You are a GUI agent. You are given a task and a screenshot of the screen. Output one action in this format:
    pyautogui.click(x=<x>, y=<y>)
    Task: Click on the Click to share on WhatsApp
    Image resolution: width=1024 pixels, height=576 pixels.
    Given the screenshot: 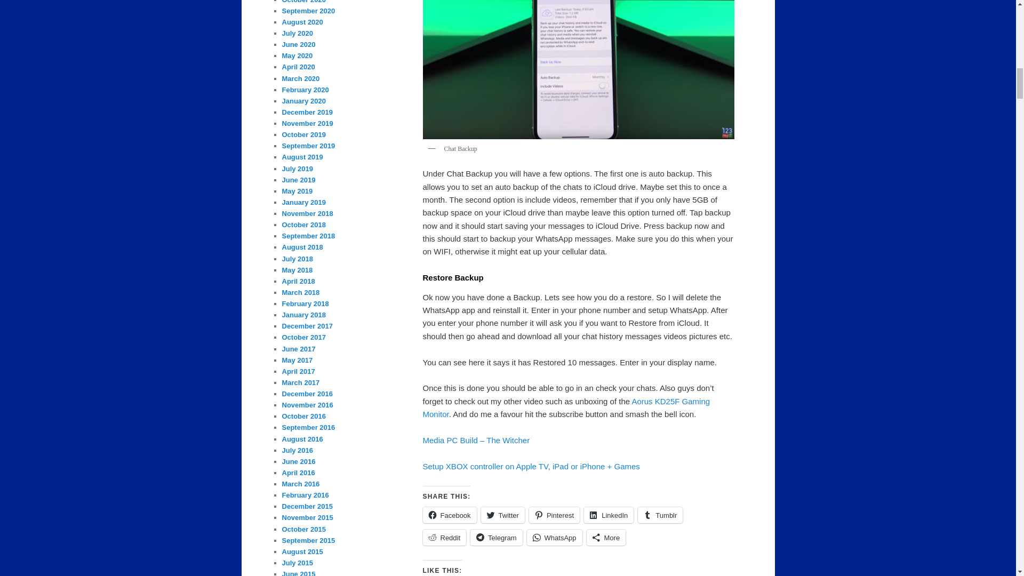 What is the action you would take?
    pyautogui.click(x=555, y=537)
    